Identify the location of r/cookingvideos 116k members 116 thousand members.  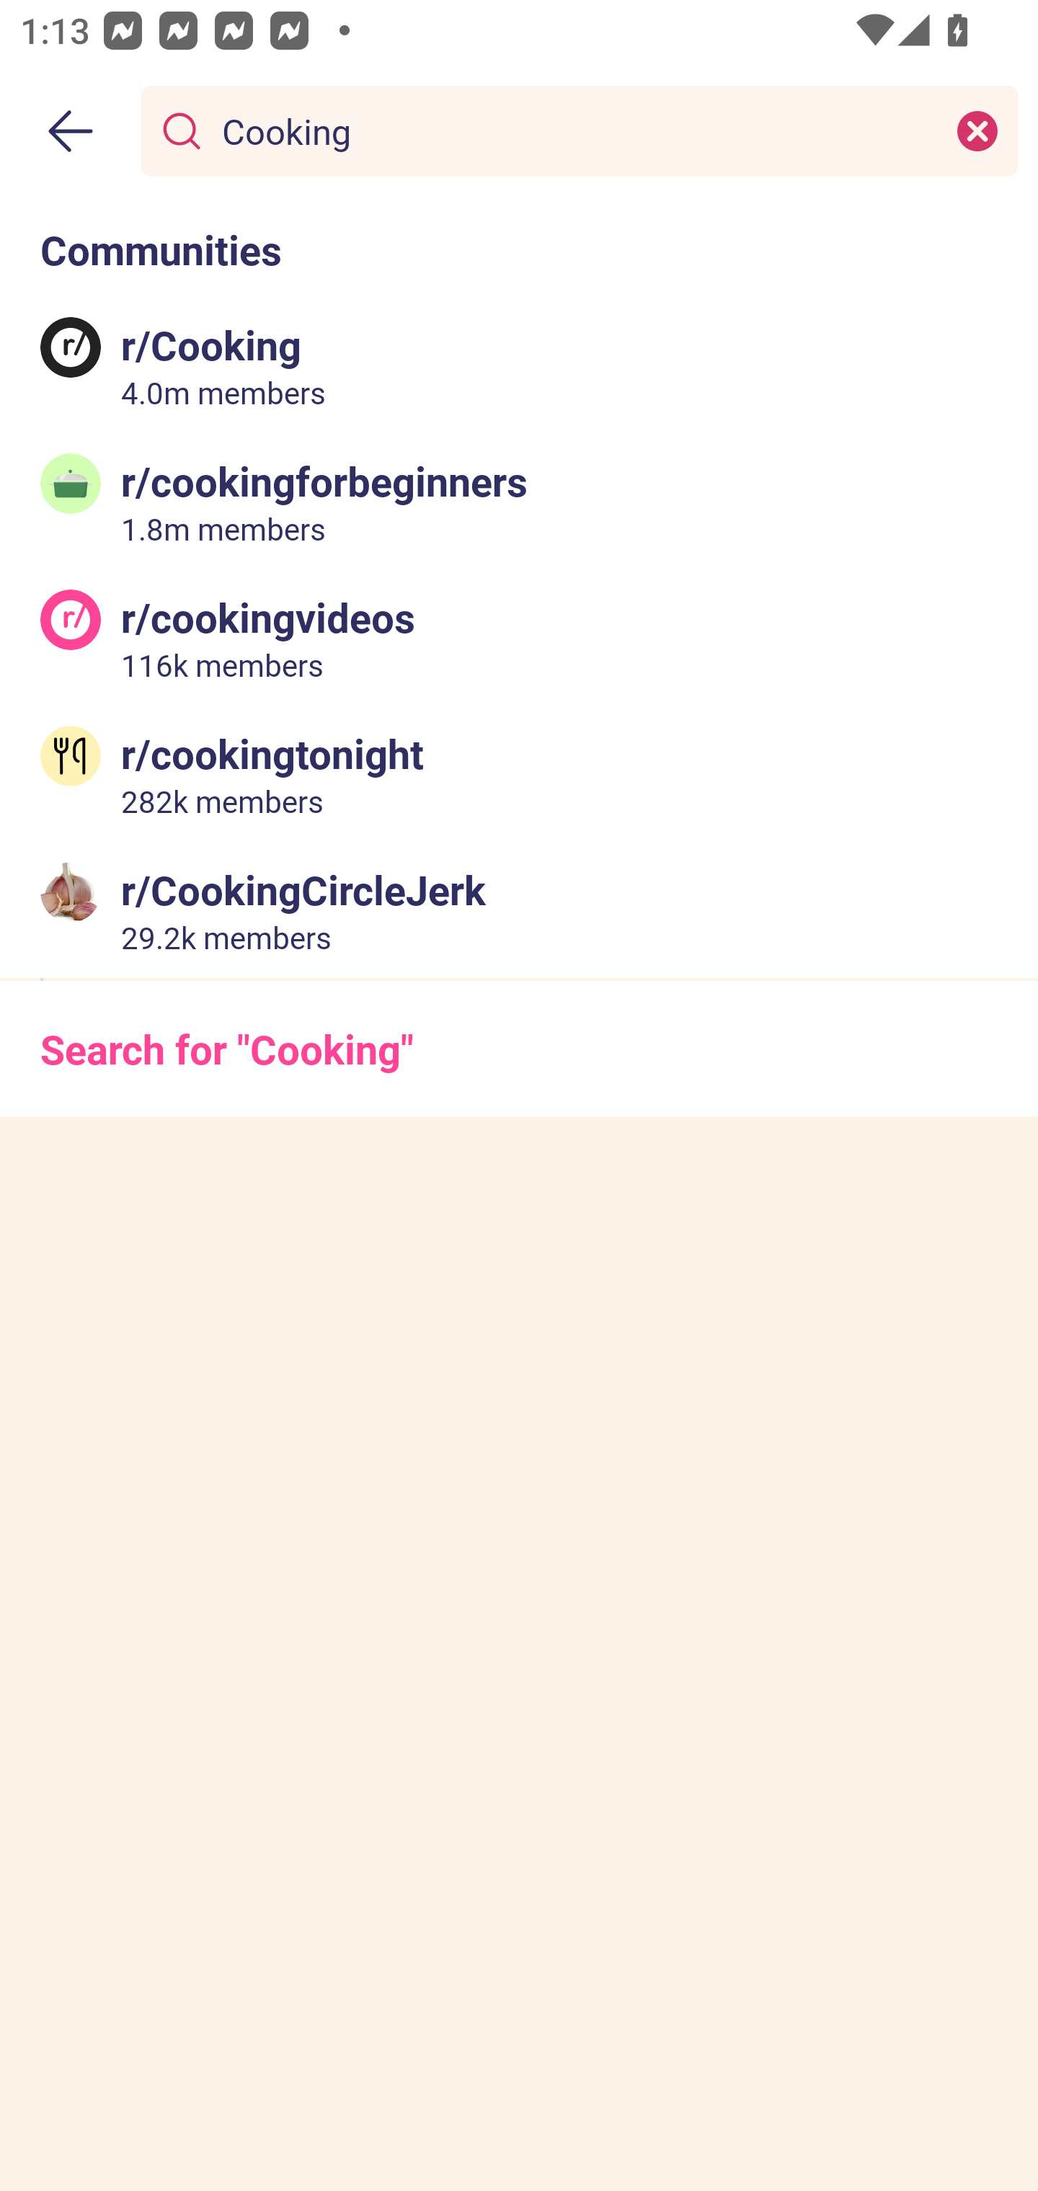
(519, 637).